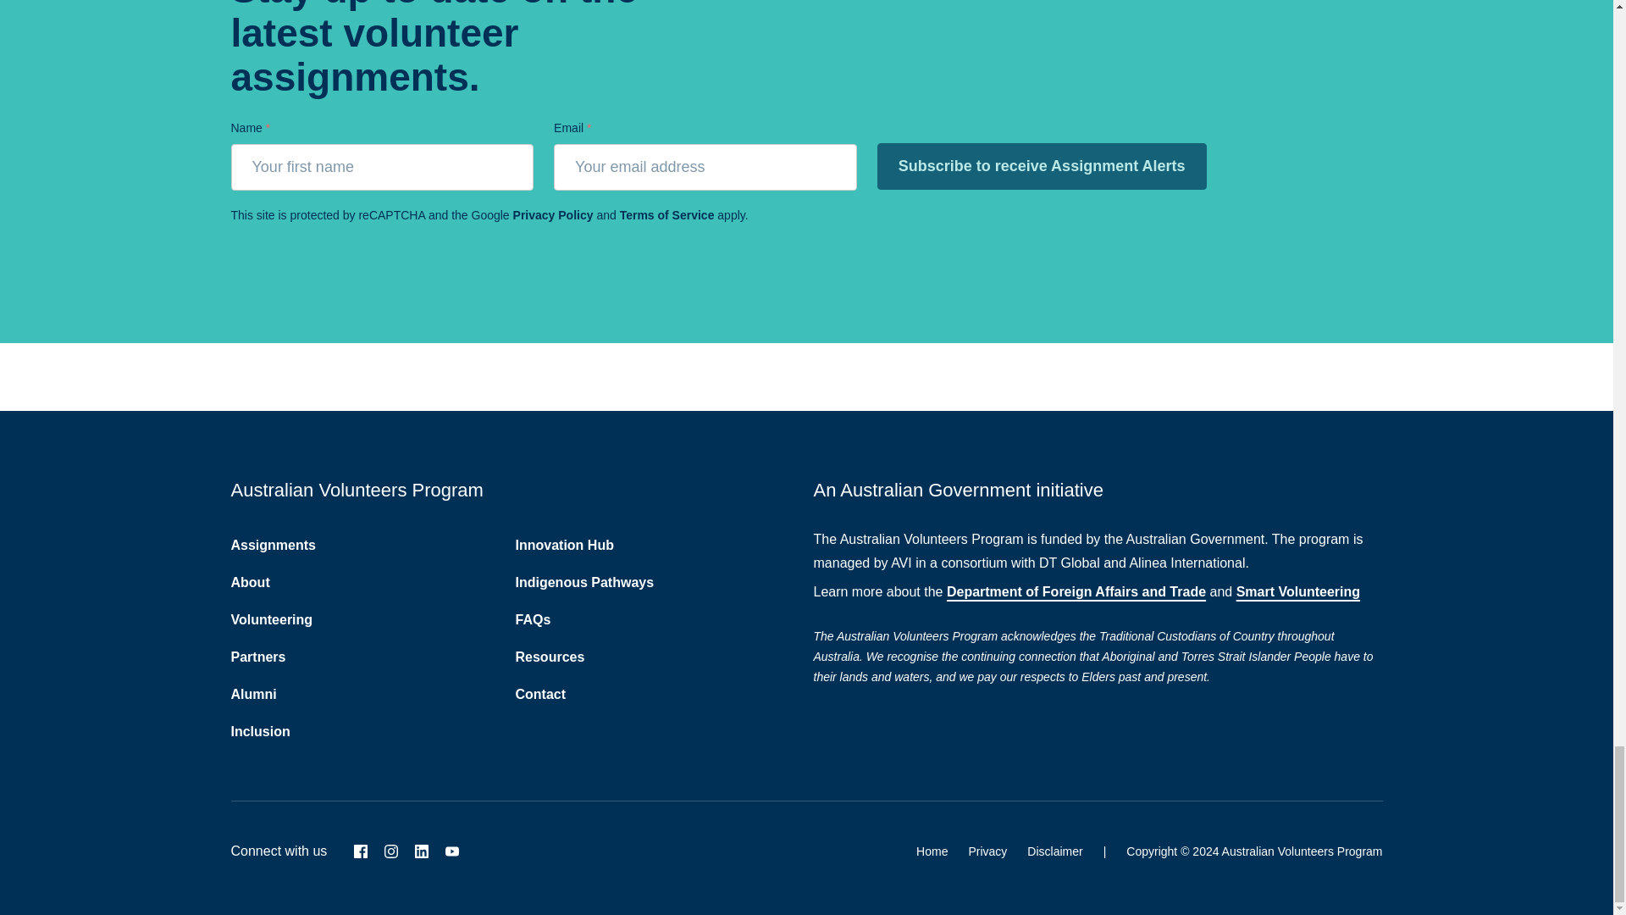  What do you see at coordinates (271, 618) in the screenshot?
I see `Volunteering` at bounding box center [271, 618].